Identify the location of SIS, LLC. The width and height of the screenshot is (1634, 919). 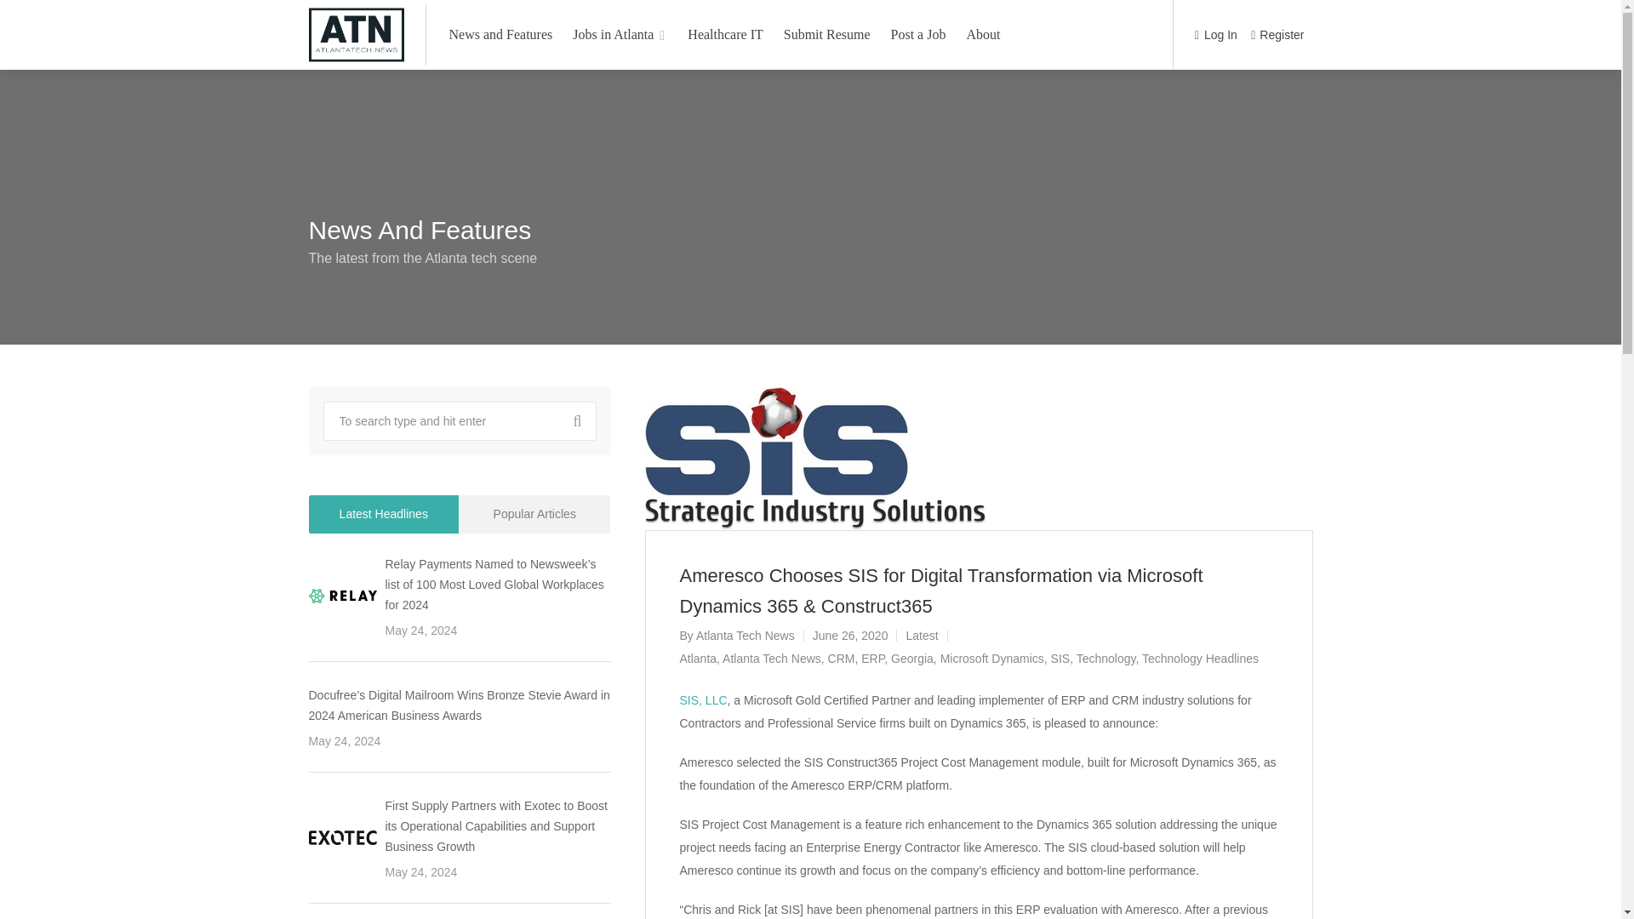
(703, 699).